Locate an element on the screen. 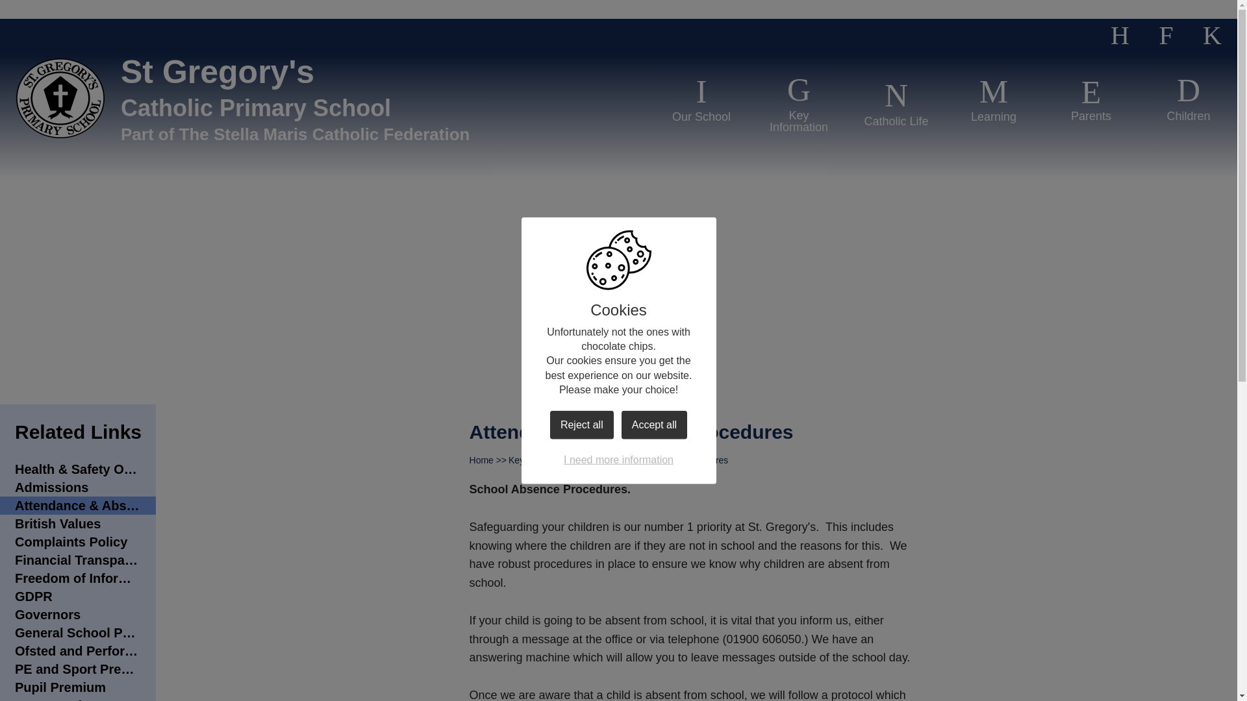 Image resolution: width=1247 pixels, height=701 pixels. Home Page is located at coordinates (60, 97).